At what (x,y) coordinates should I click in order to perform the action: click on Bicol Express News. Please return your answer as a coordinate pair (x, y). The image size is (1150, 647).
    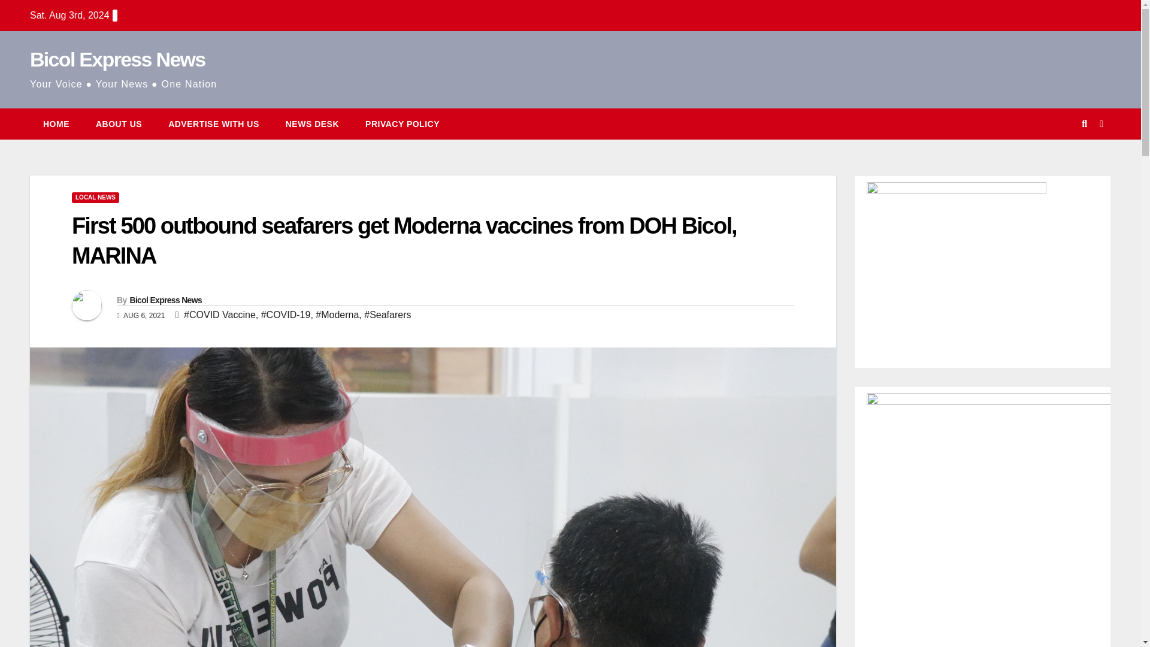
    Looking at the image, I should click on (117, 59).